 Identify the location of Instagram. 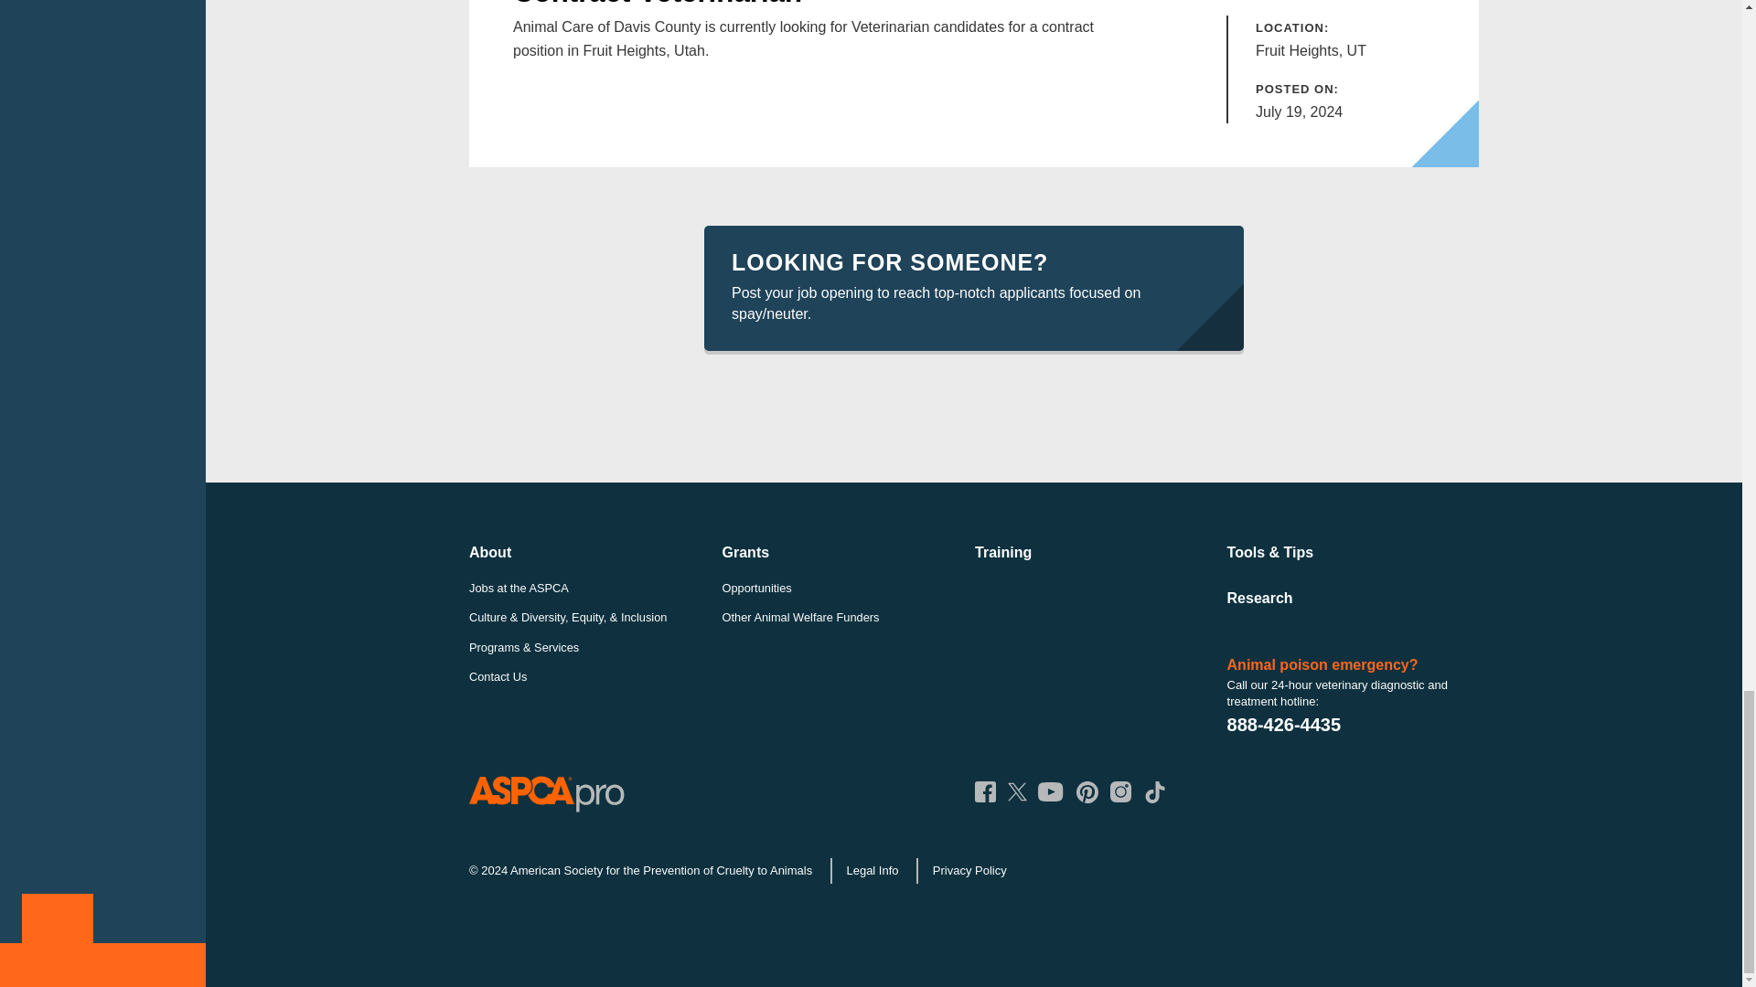
(1119, 791).